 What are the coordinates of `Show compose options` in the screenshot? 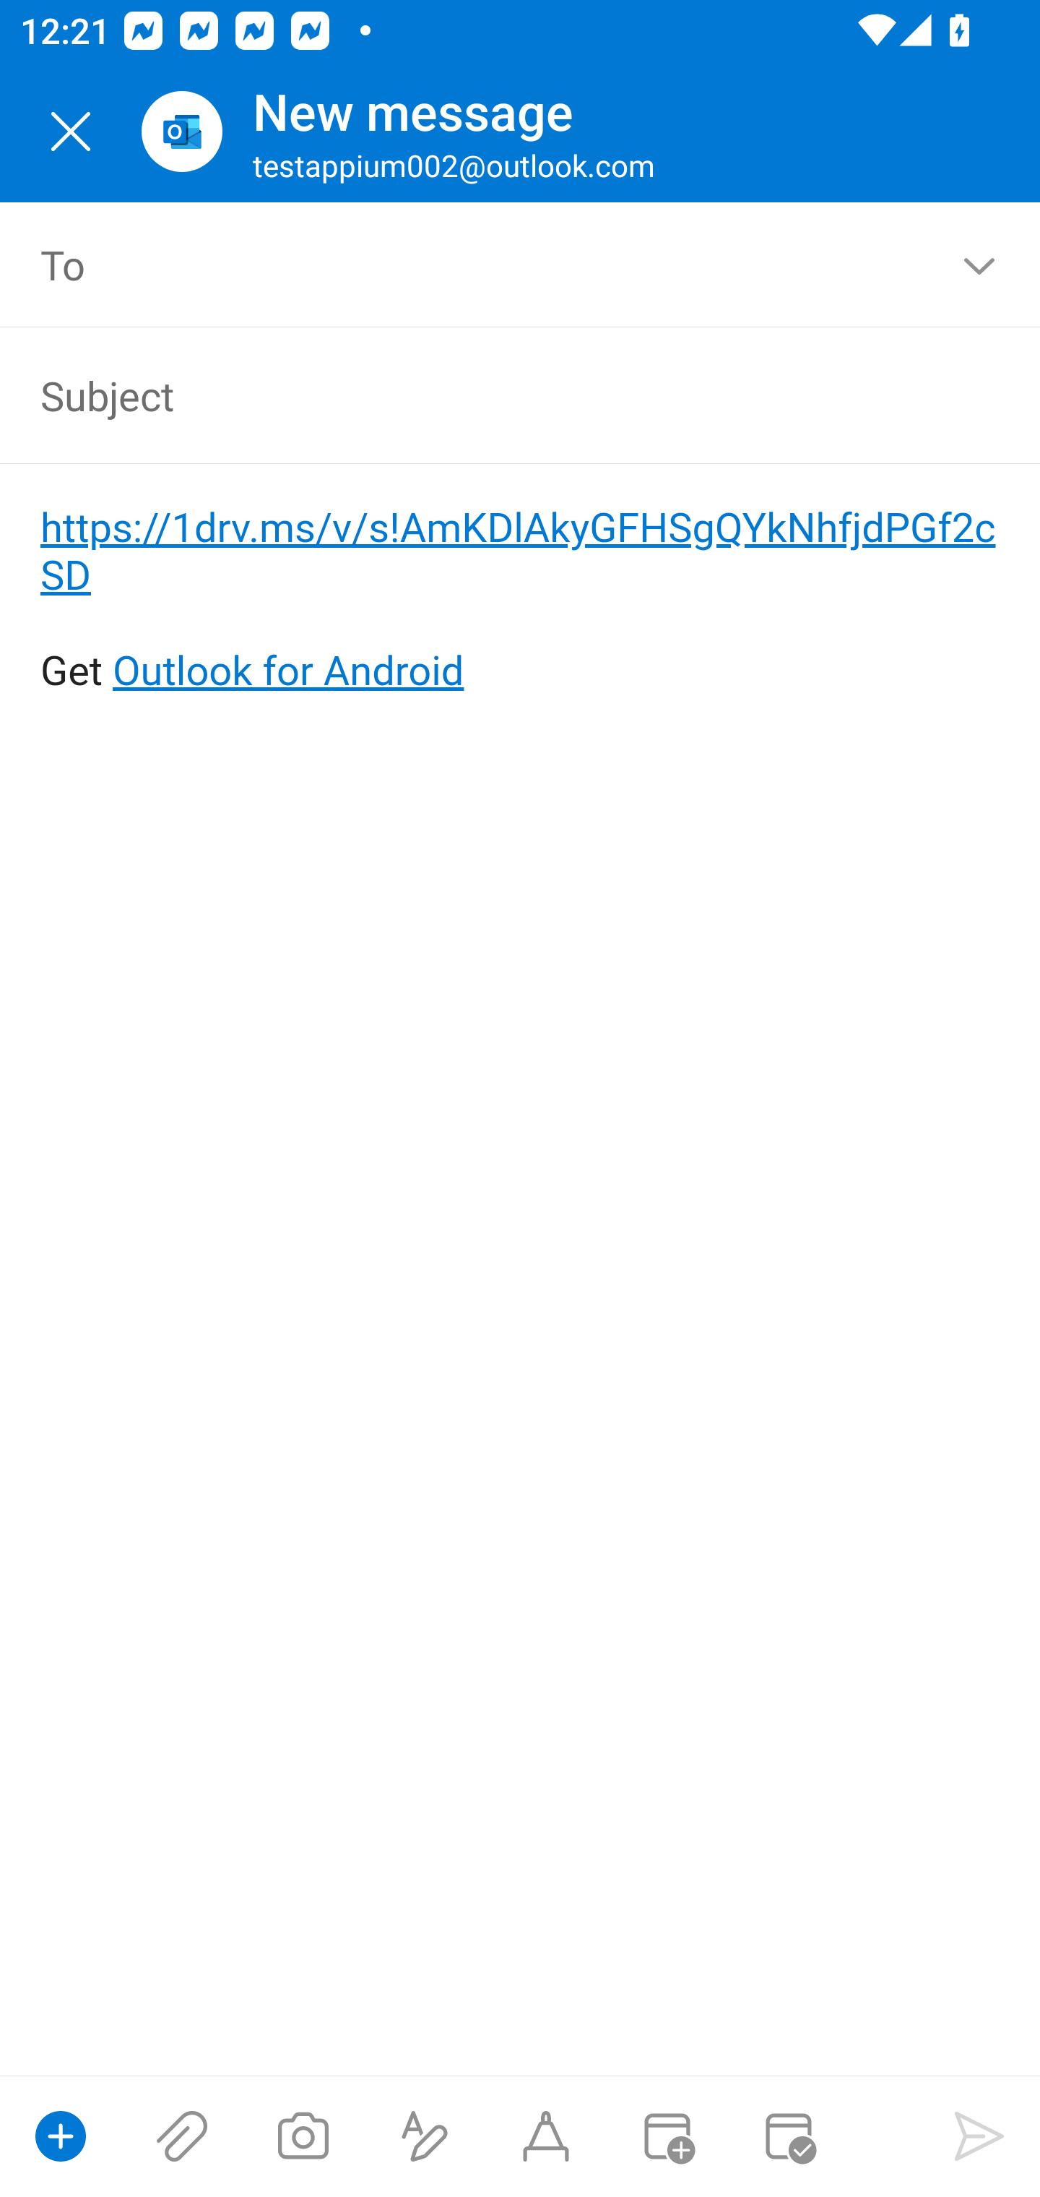 It's located at (61, 2136).